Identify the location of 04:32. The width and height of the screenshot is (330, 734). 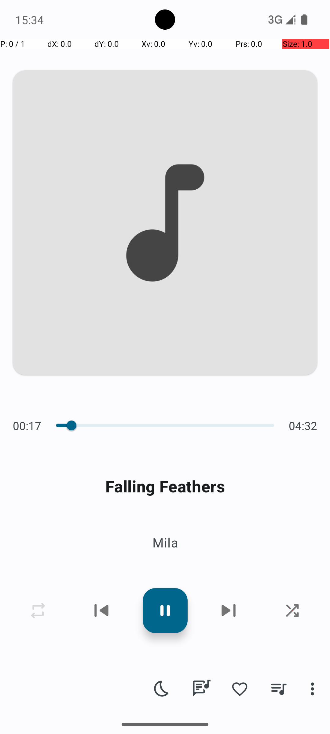
(301, 426).